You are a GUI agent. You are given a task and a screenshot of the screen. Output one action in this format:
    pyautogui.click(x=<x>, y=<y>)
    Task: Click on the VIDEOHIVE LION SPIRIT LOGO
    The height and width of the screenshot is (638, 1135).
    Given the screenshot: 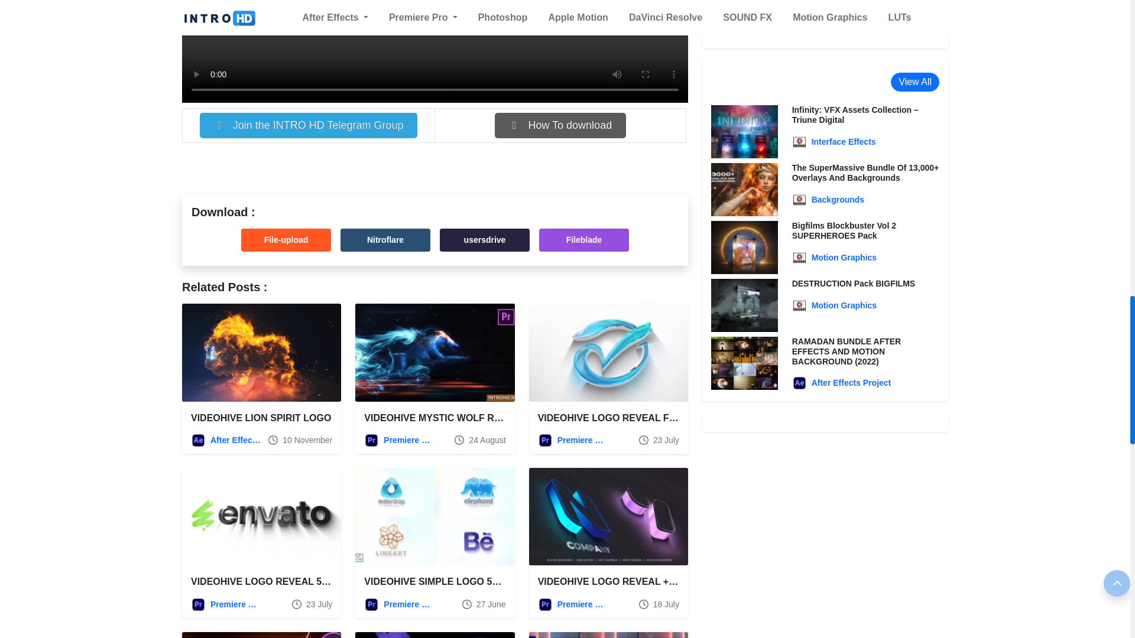 What is the action you would take?
    pyautogui.click(x=261, y=353)
    